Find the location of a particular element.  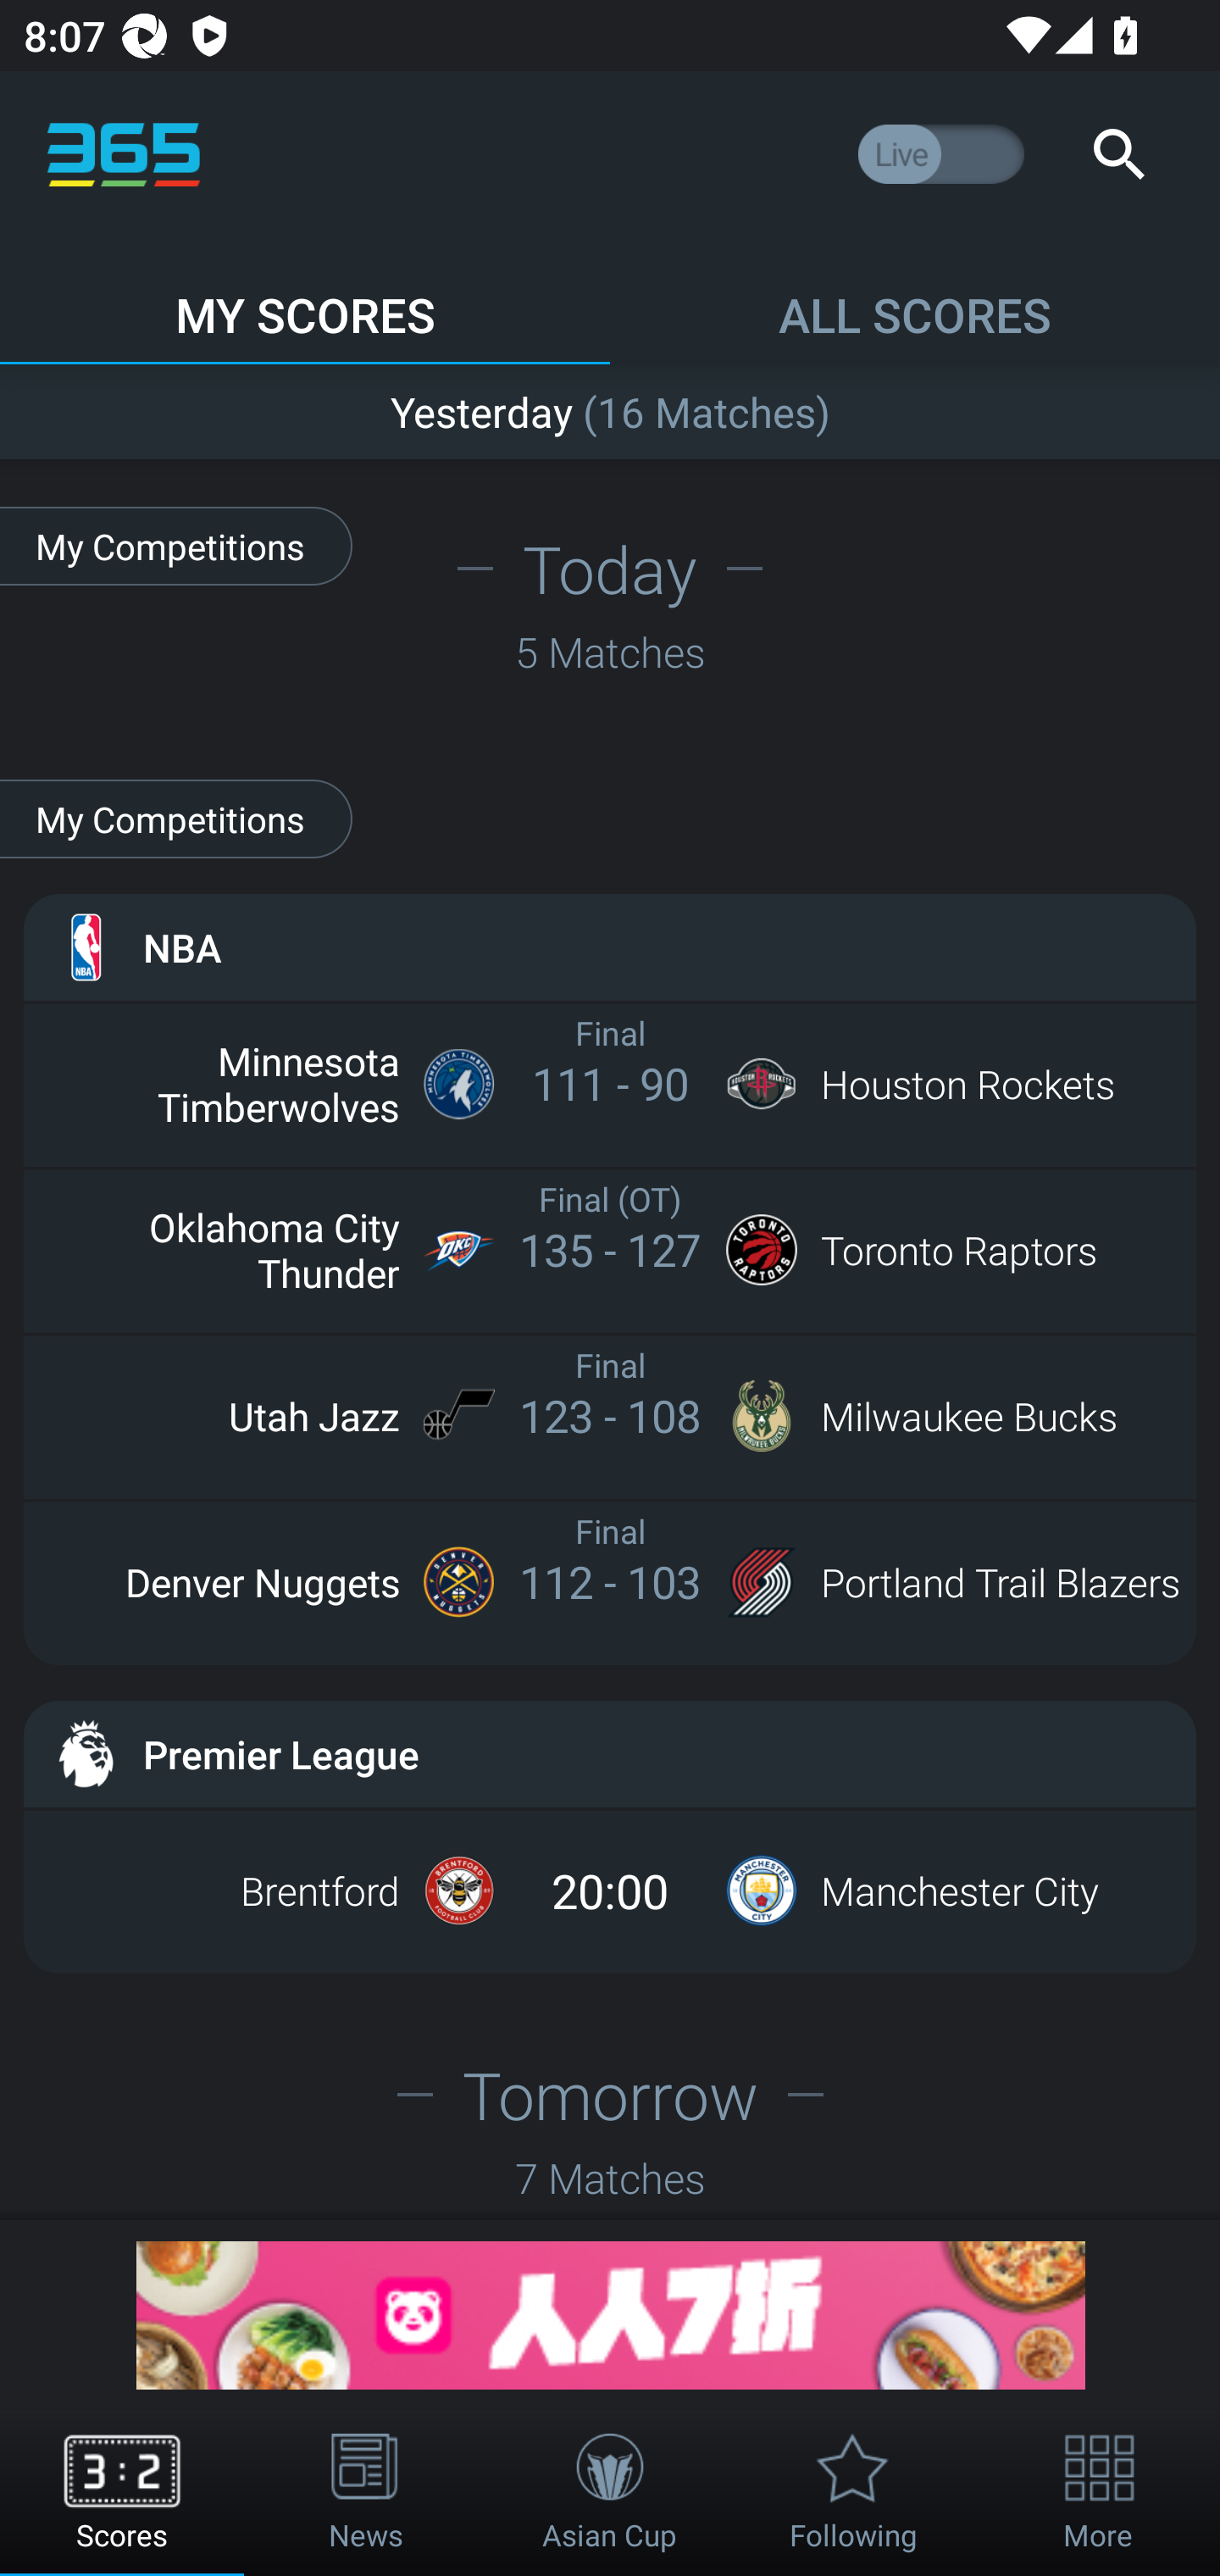

Utah Jazz Final 123 - 108 Milwaukee Bucks is located at coordinates (610, 1415).